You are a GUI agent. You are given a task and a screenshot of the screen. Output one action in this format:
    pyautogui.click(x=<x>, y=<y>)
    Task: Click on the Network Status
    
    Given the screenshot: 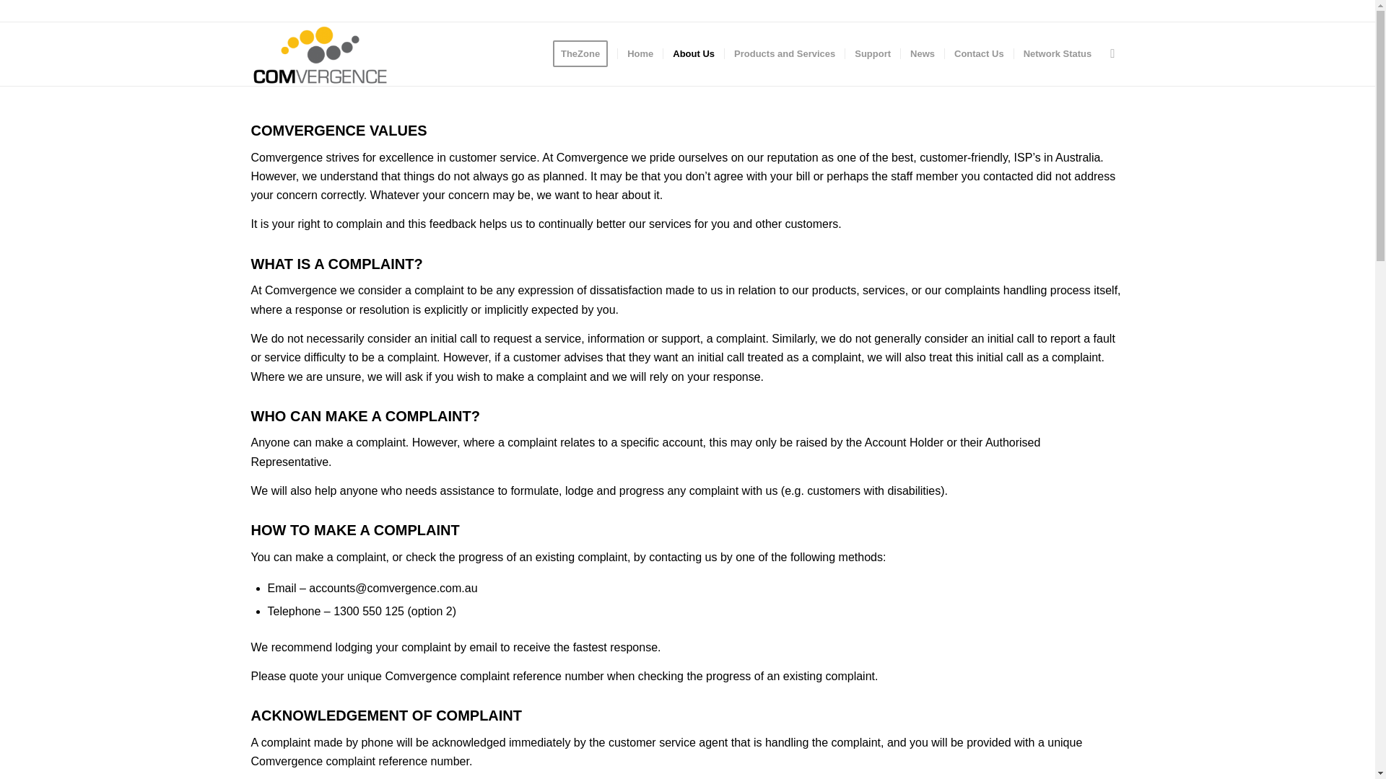 What is the action you would take?
    pyautogui.click(x=1057, y=53)
    